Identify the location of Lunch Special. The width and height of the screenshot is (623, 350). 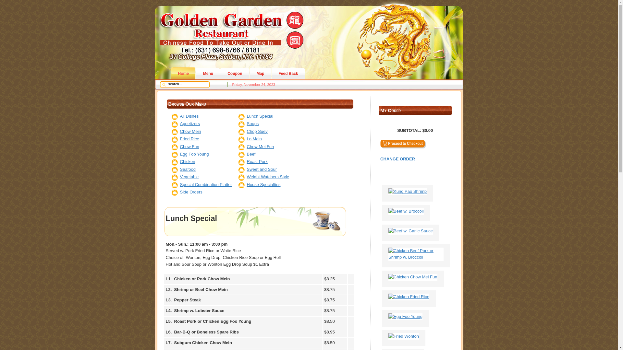
(260, 116).